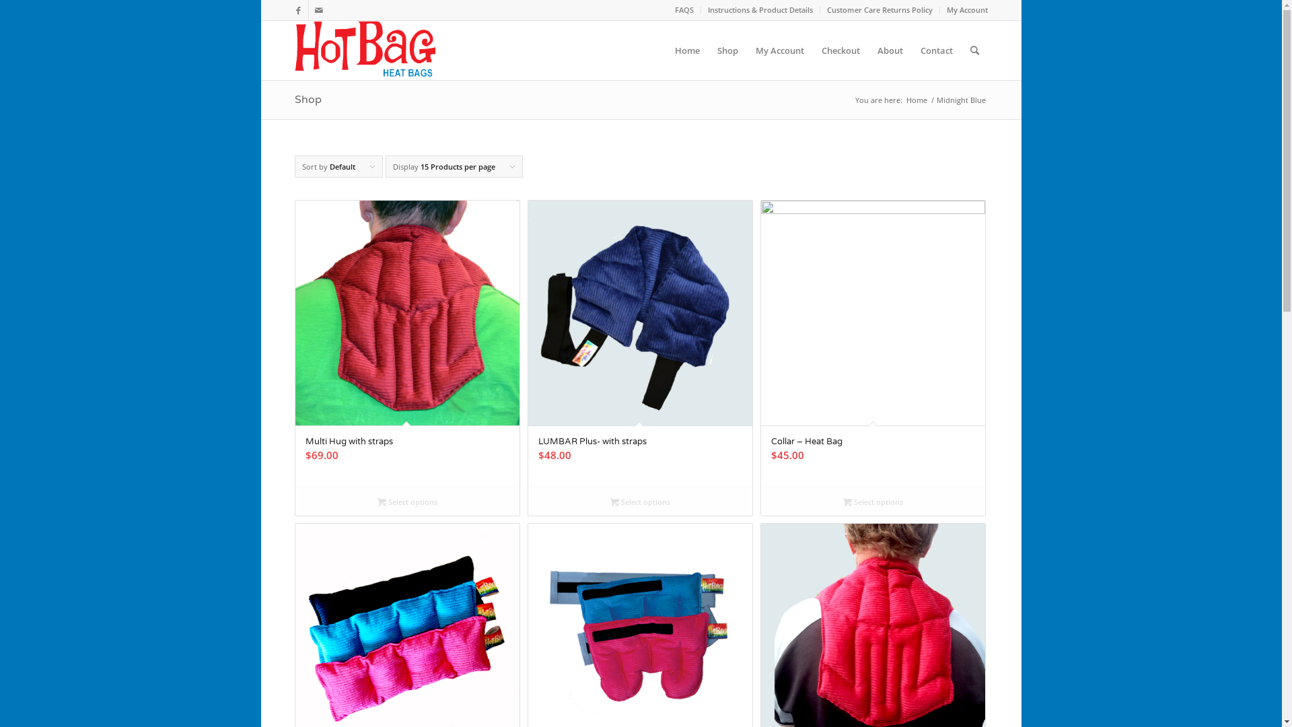  Describe the element at coordinates (297, 10) in the screenshot. I see `Facebook` at that location.